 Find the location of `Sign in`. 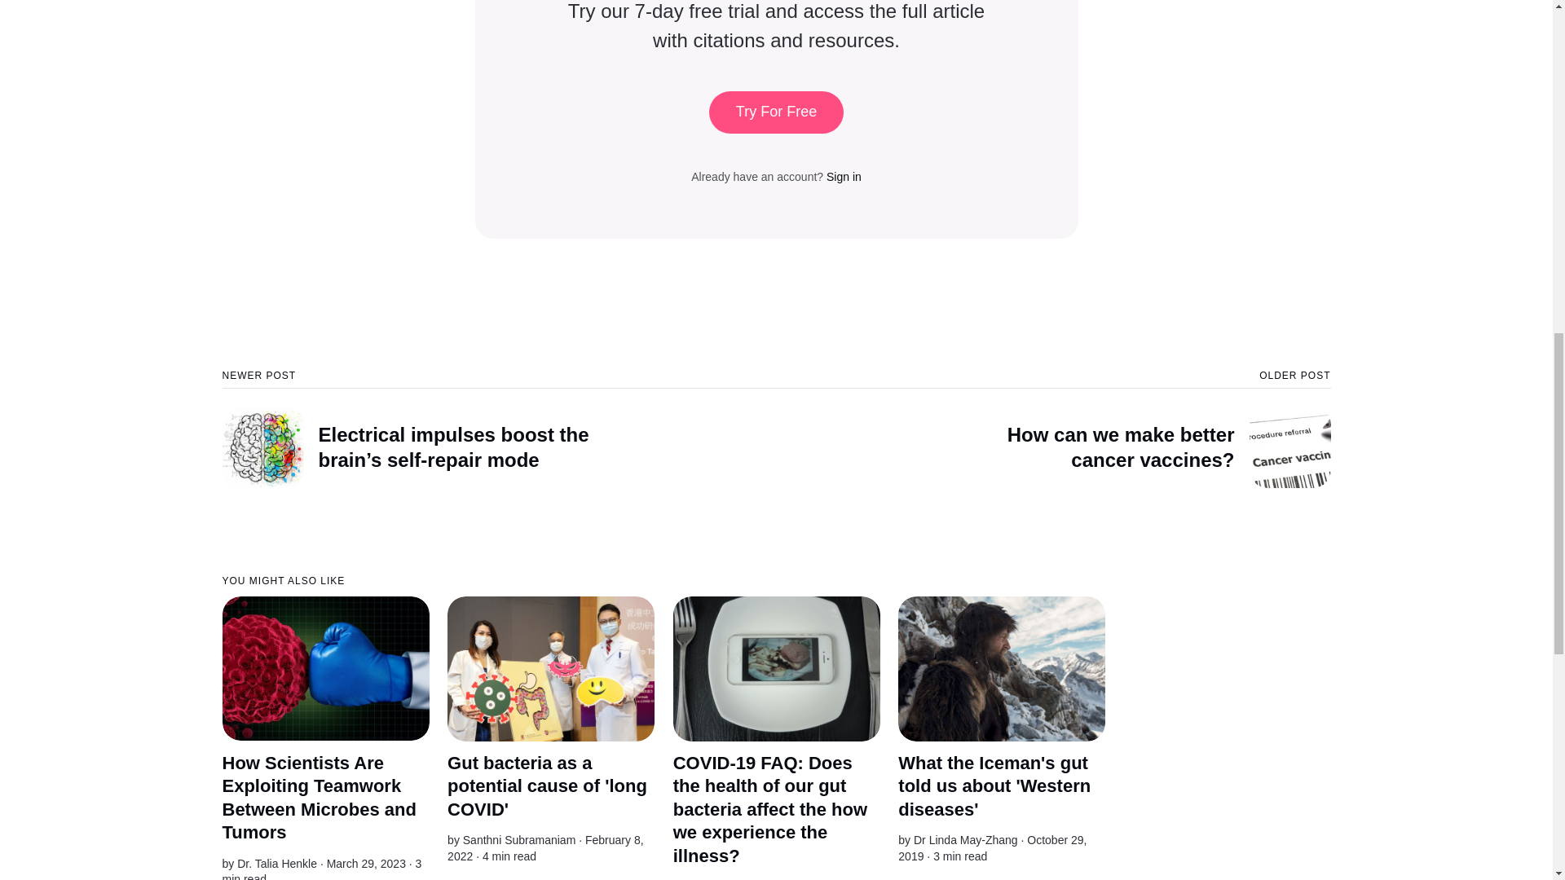

Sign in is located at coordinates (844, 176).